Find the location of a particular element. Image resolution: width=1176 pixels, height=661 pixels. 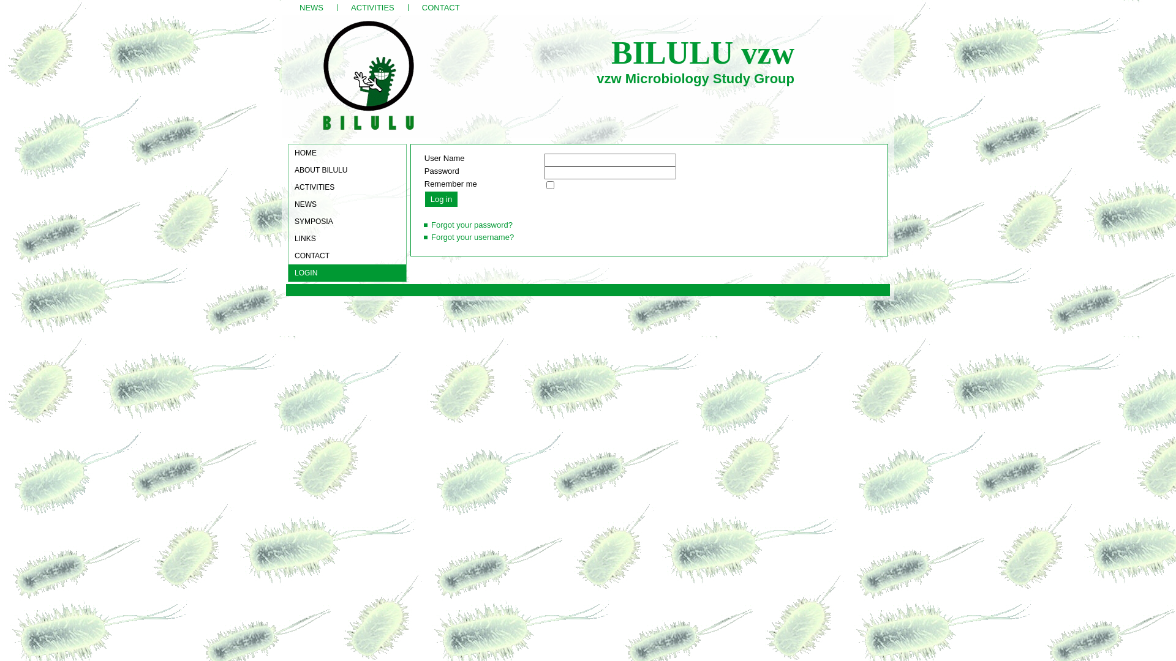

ACTIVITIES is located at coordinates (372, 7).